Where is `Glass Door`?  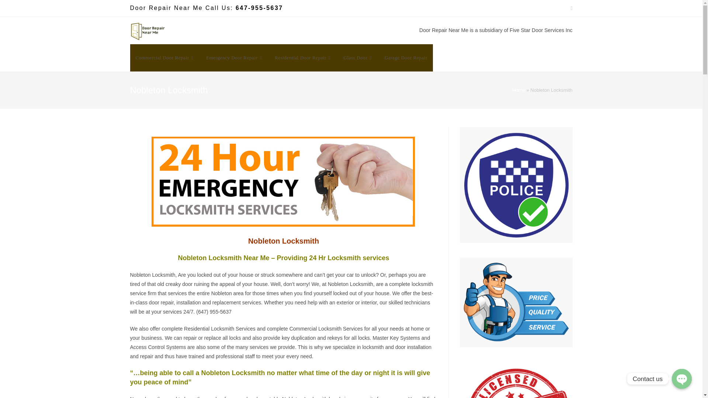 Glass Door is located at coordinates (358, 57).